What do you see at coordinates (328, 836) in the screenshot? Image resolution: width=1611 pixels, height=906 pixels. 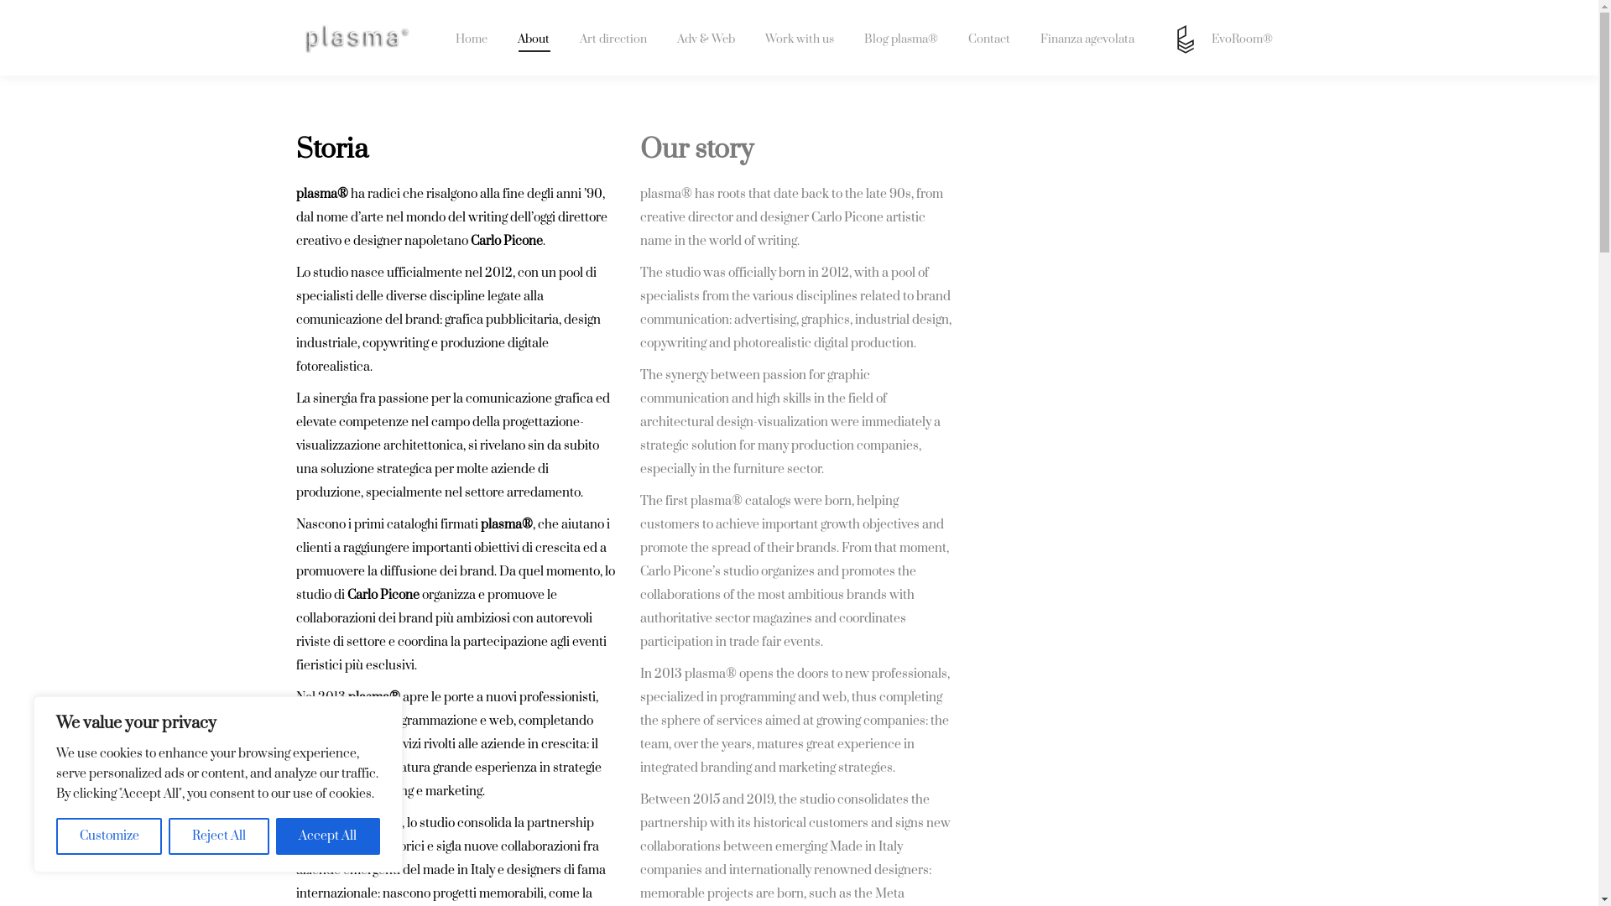 I see `Accept All` at bounding box center [328, 836].